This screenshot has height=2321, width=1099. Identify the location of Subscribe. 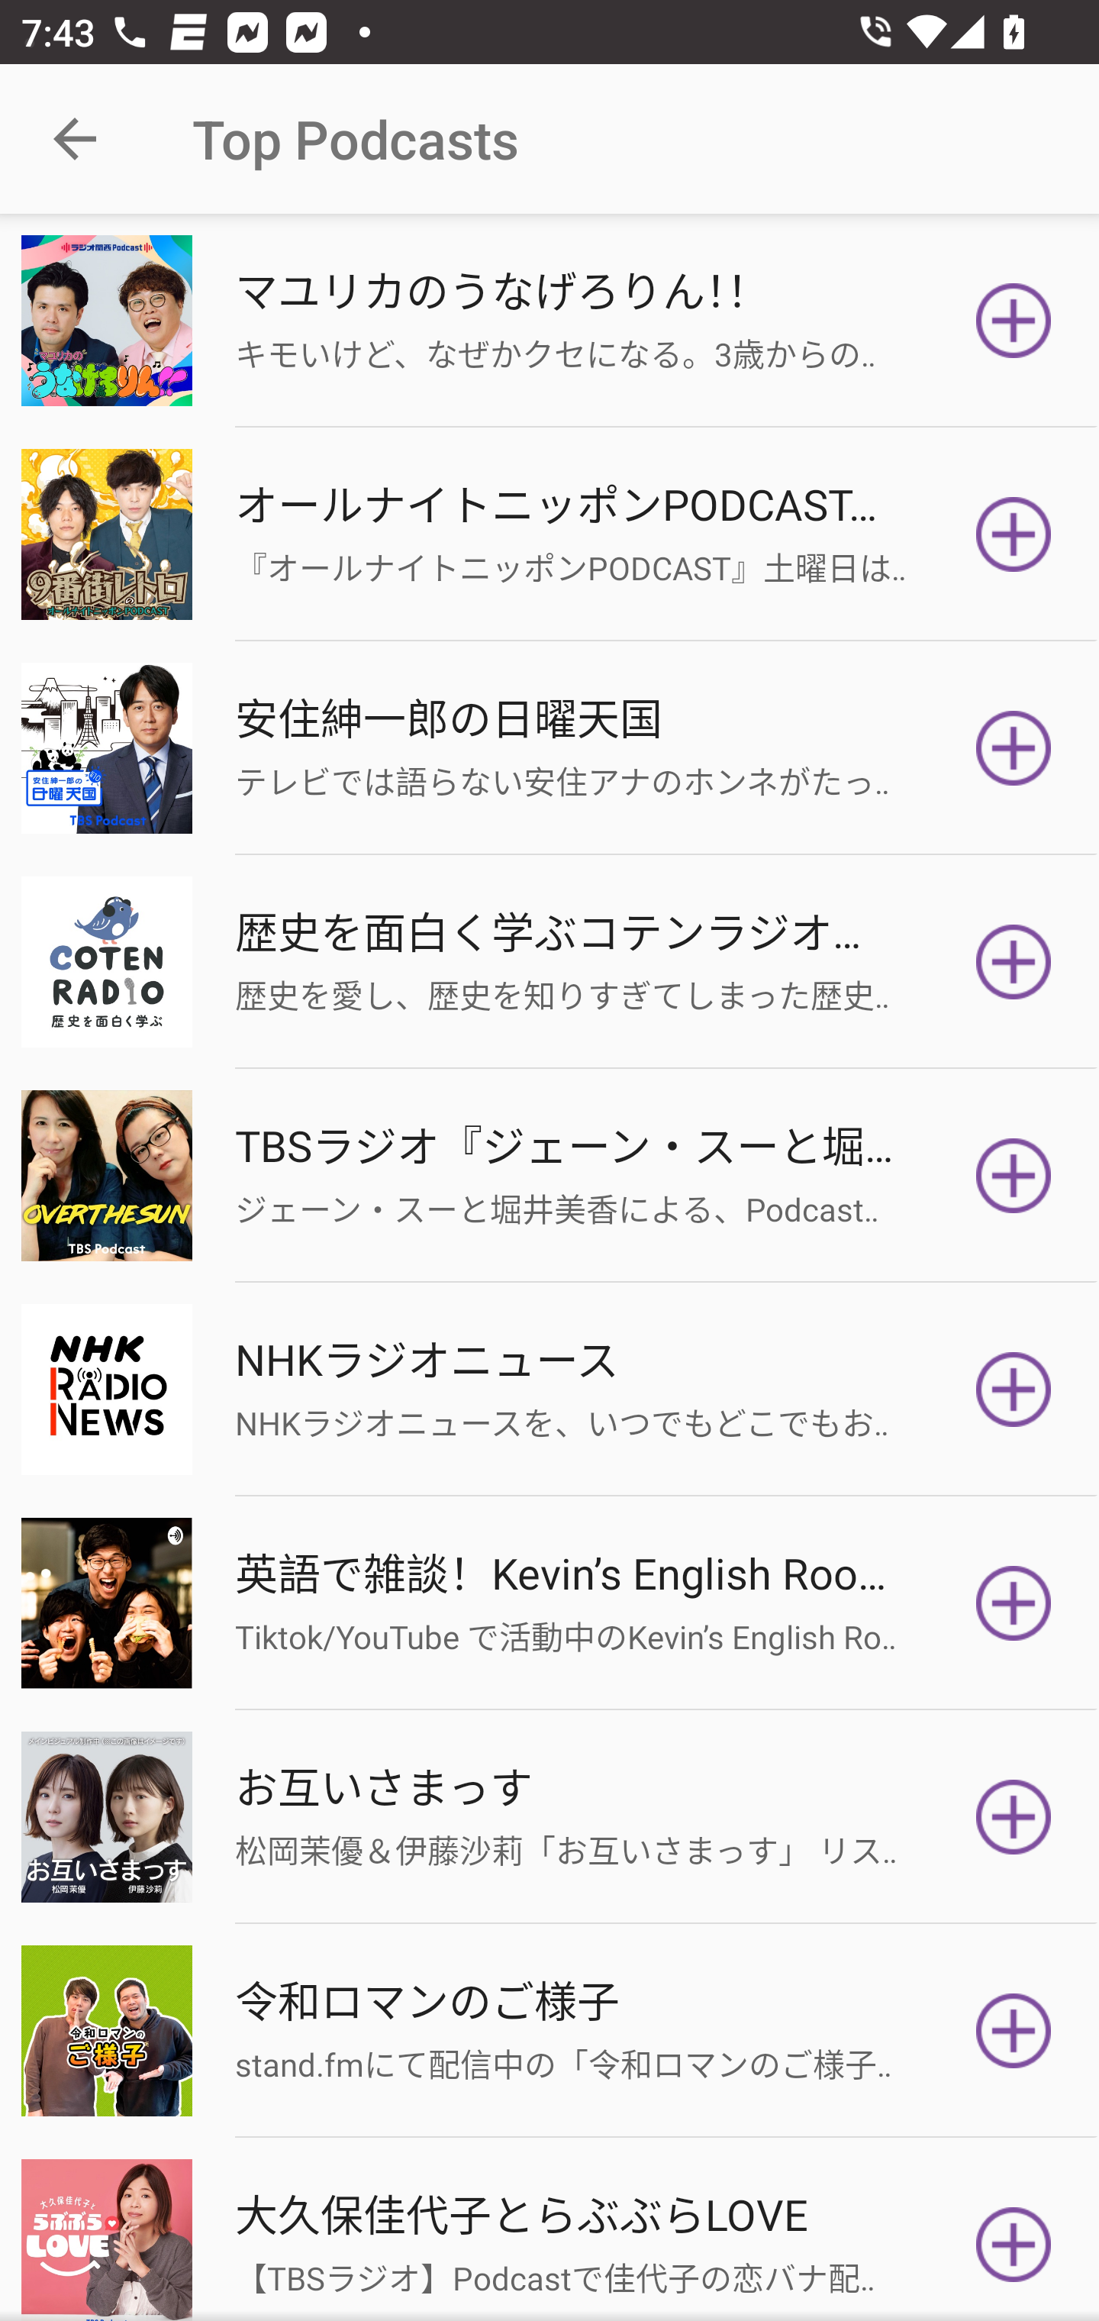
(1014, 1175).